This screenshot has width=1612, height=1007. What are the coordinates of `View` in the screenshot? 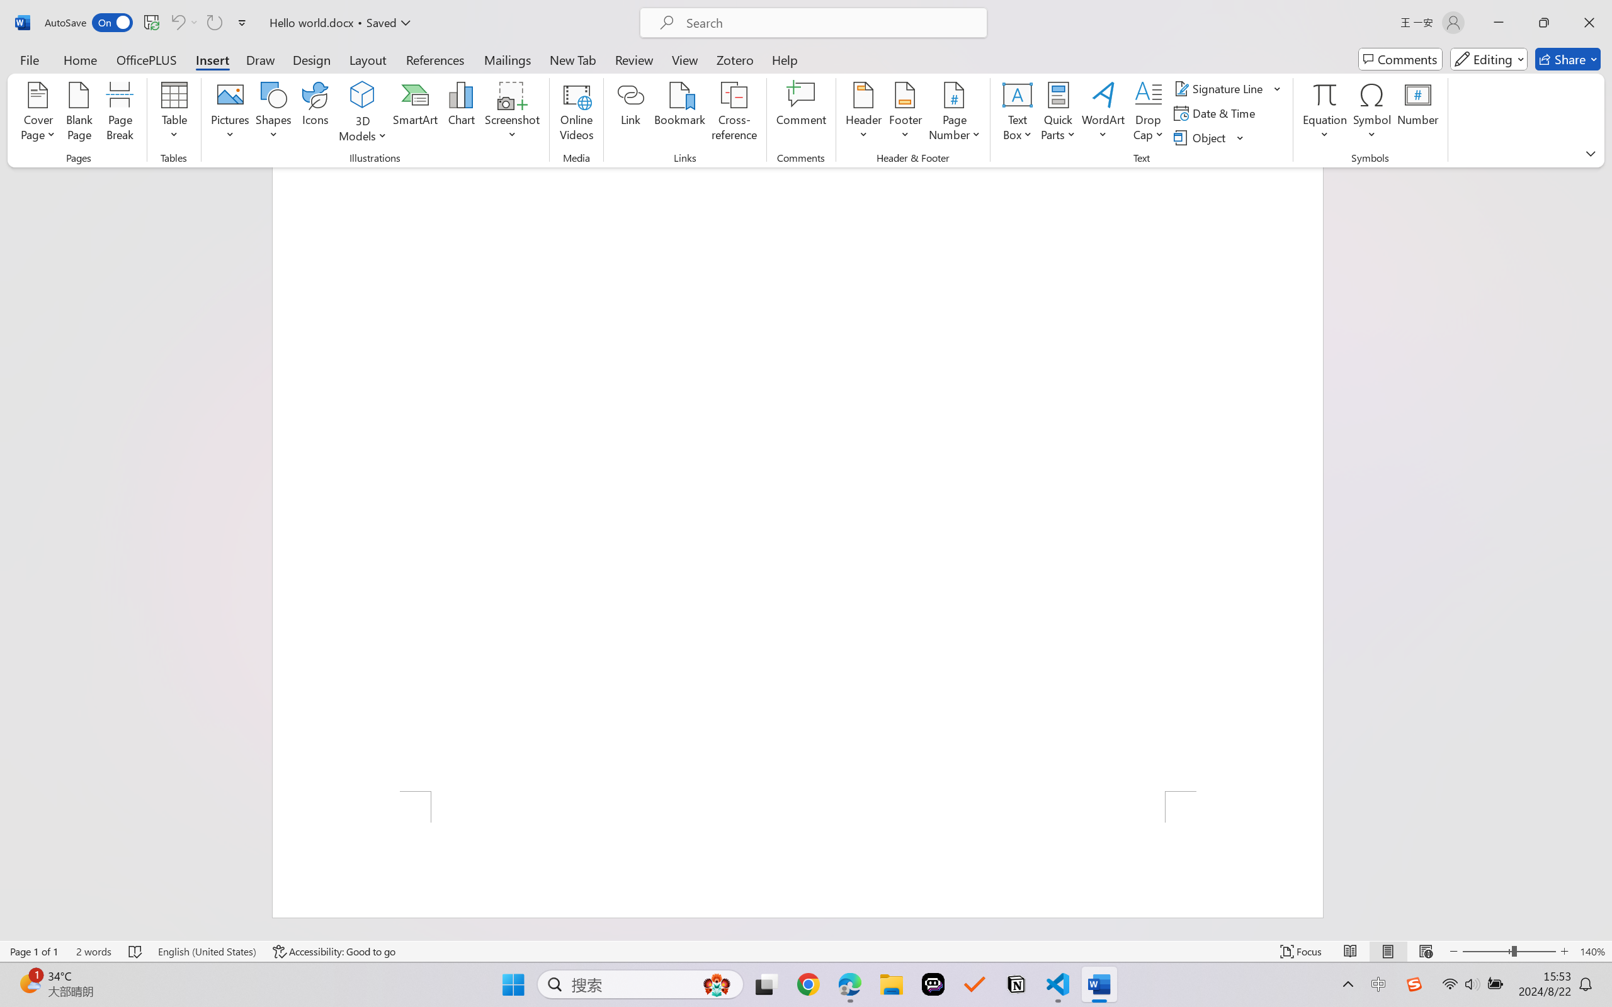 It's located at (685, 59).